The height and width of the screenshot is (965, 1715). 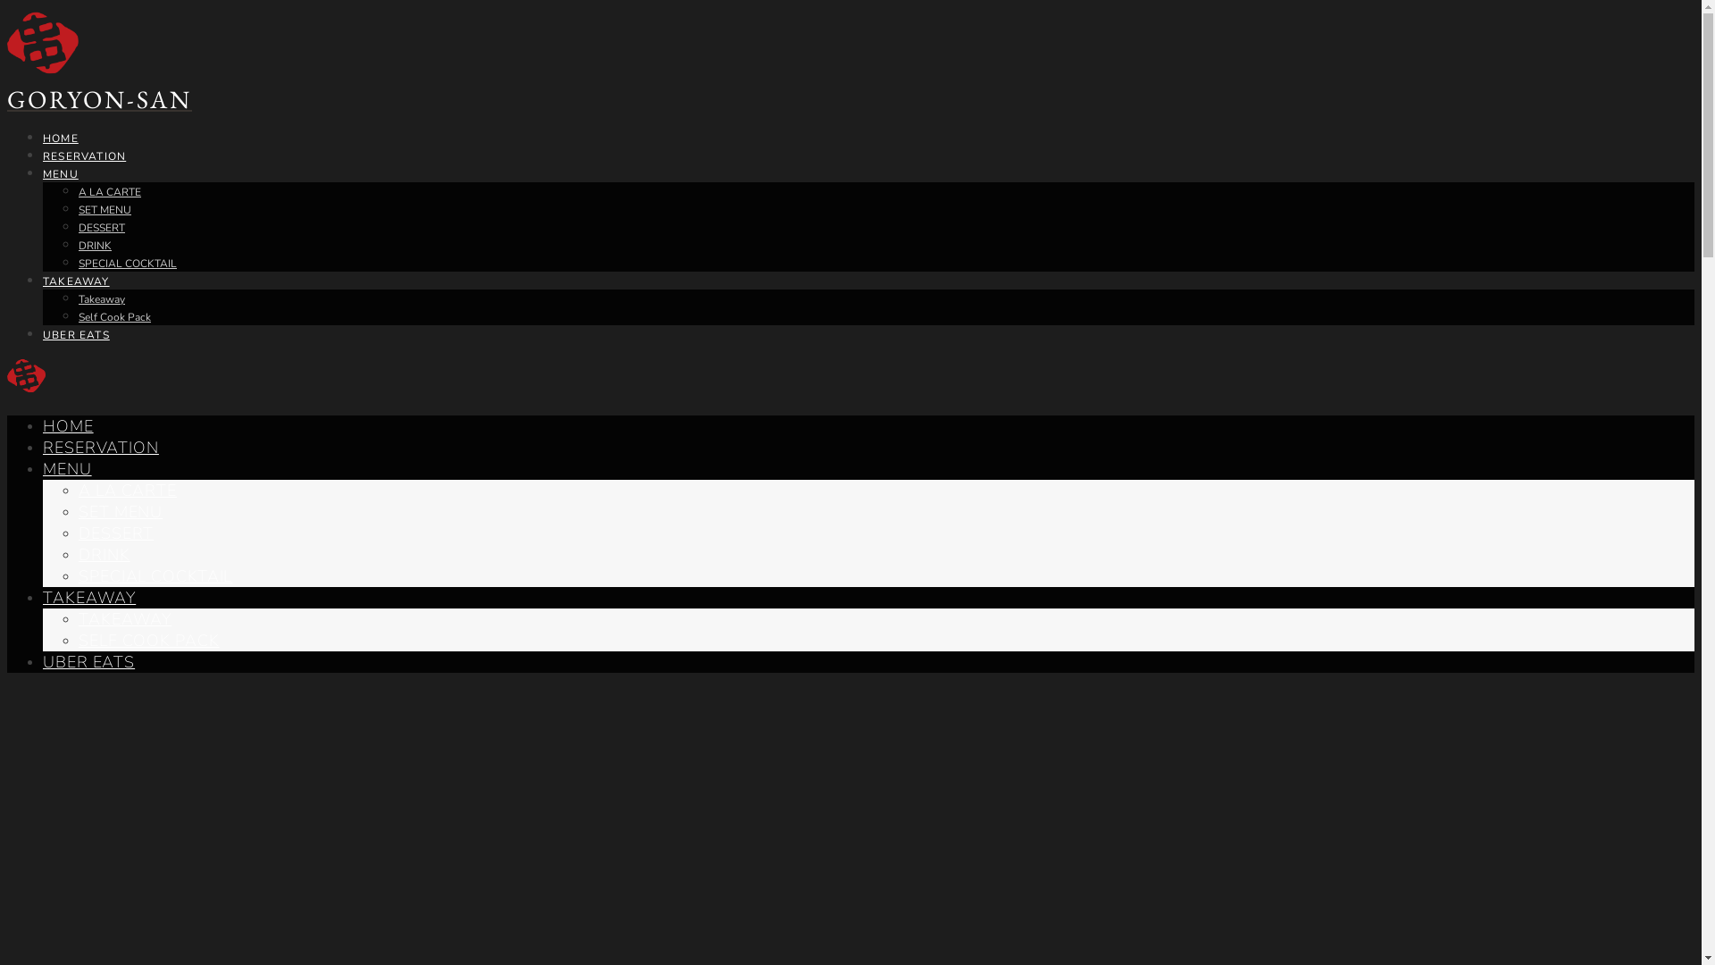 I want to click on DRINK, so click(x=105, y=555).